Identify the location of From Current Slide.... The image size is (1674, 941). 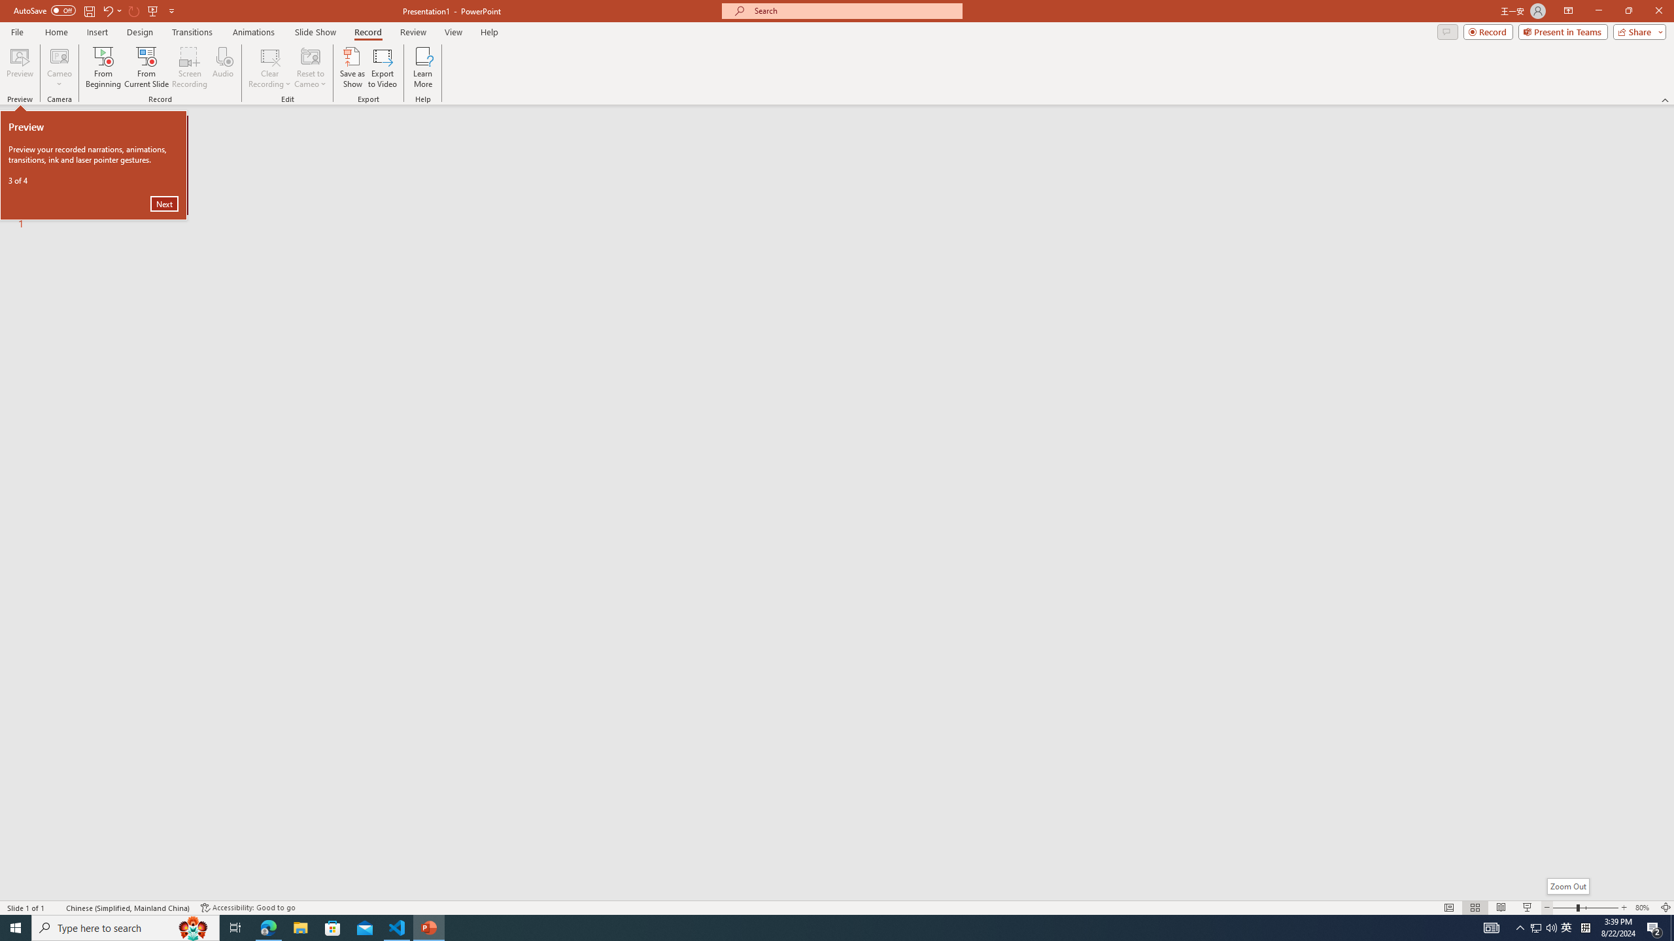
(146, 67).